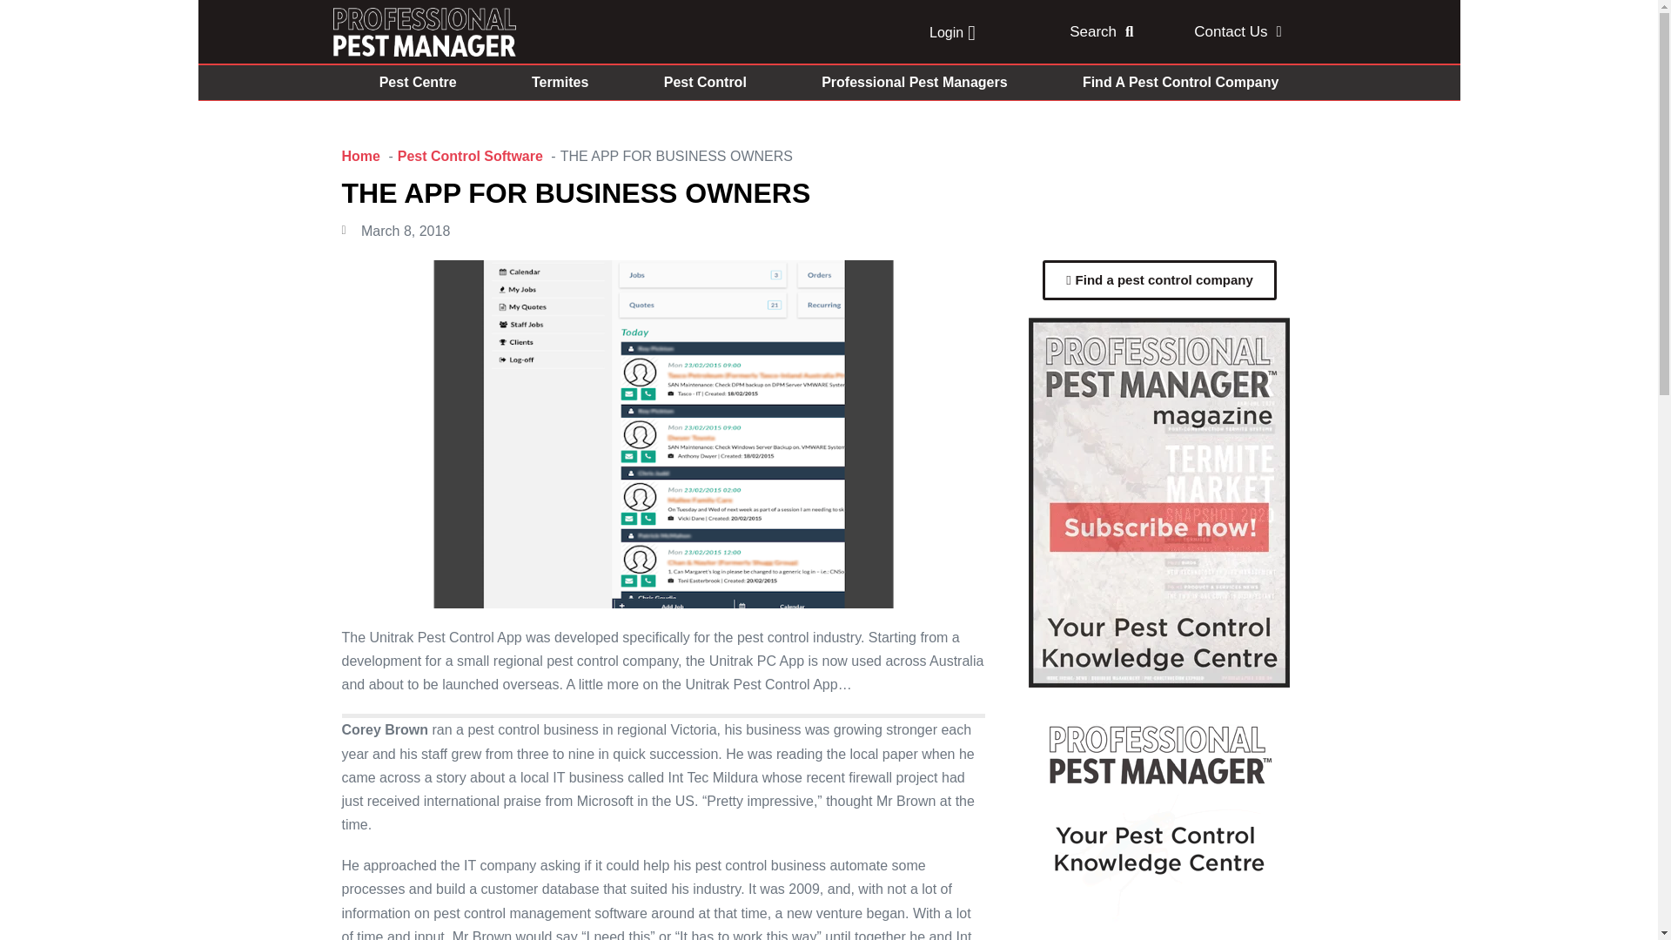  What do you see at coordinates (914, 82) in the screenshot?
I see `Professional Pest Managers` at bounding box center [914, 82].